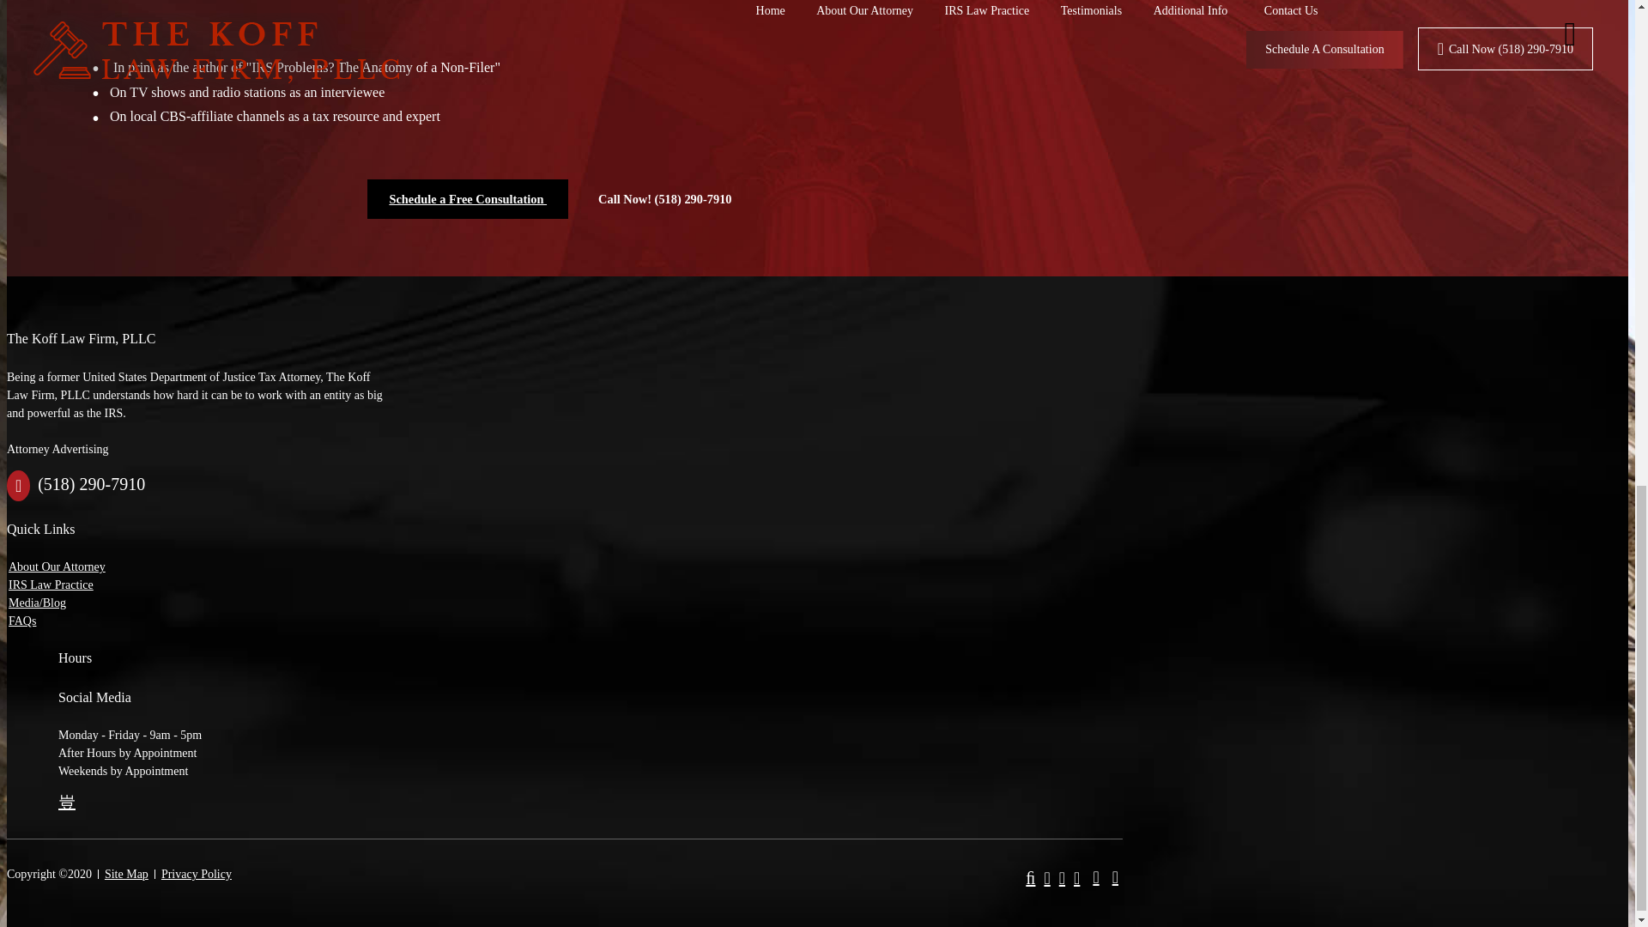 The width and height of the screenshot is (1648, 927). What do you see at coordinates (1095, 876) in the screenshot?
I see `Check` at bounding box center [1095, 876].